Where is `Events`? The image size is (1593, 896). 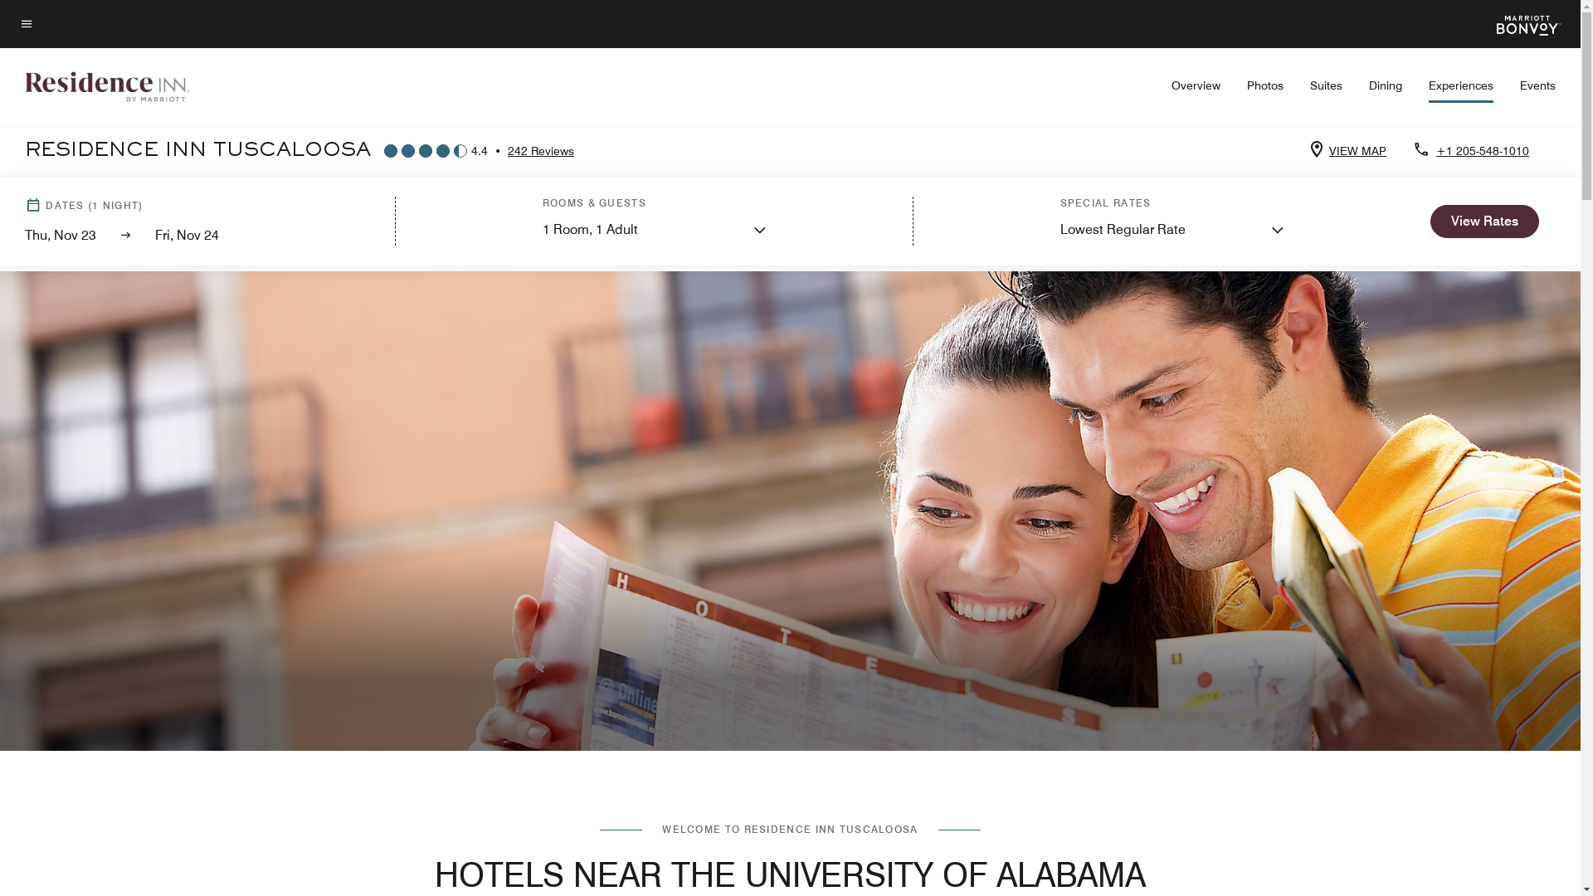
Events is located at coordinates (1538, 85).